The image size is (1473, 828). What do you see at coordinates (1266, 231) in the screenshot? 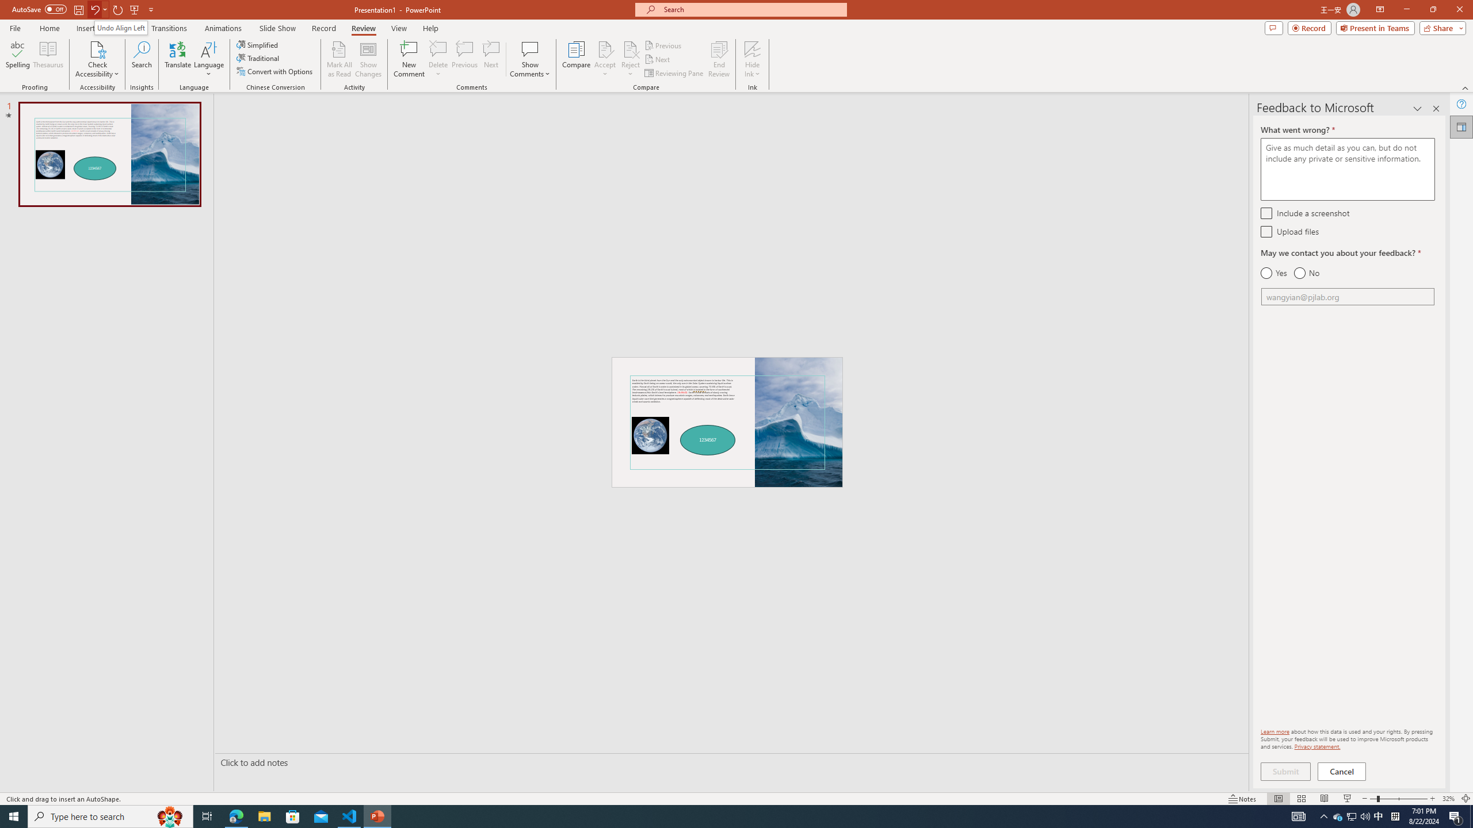
I see `Upload files` at bounding box center [1266, 231].